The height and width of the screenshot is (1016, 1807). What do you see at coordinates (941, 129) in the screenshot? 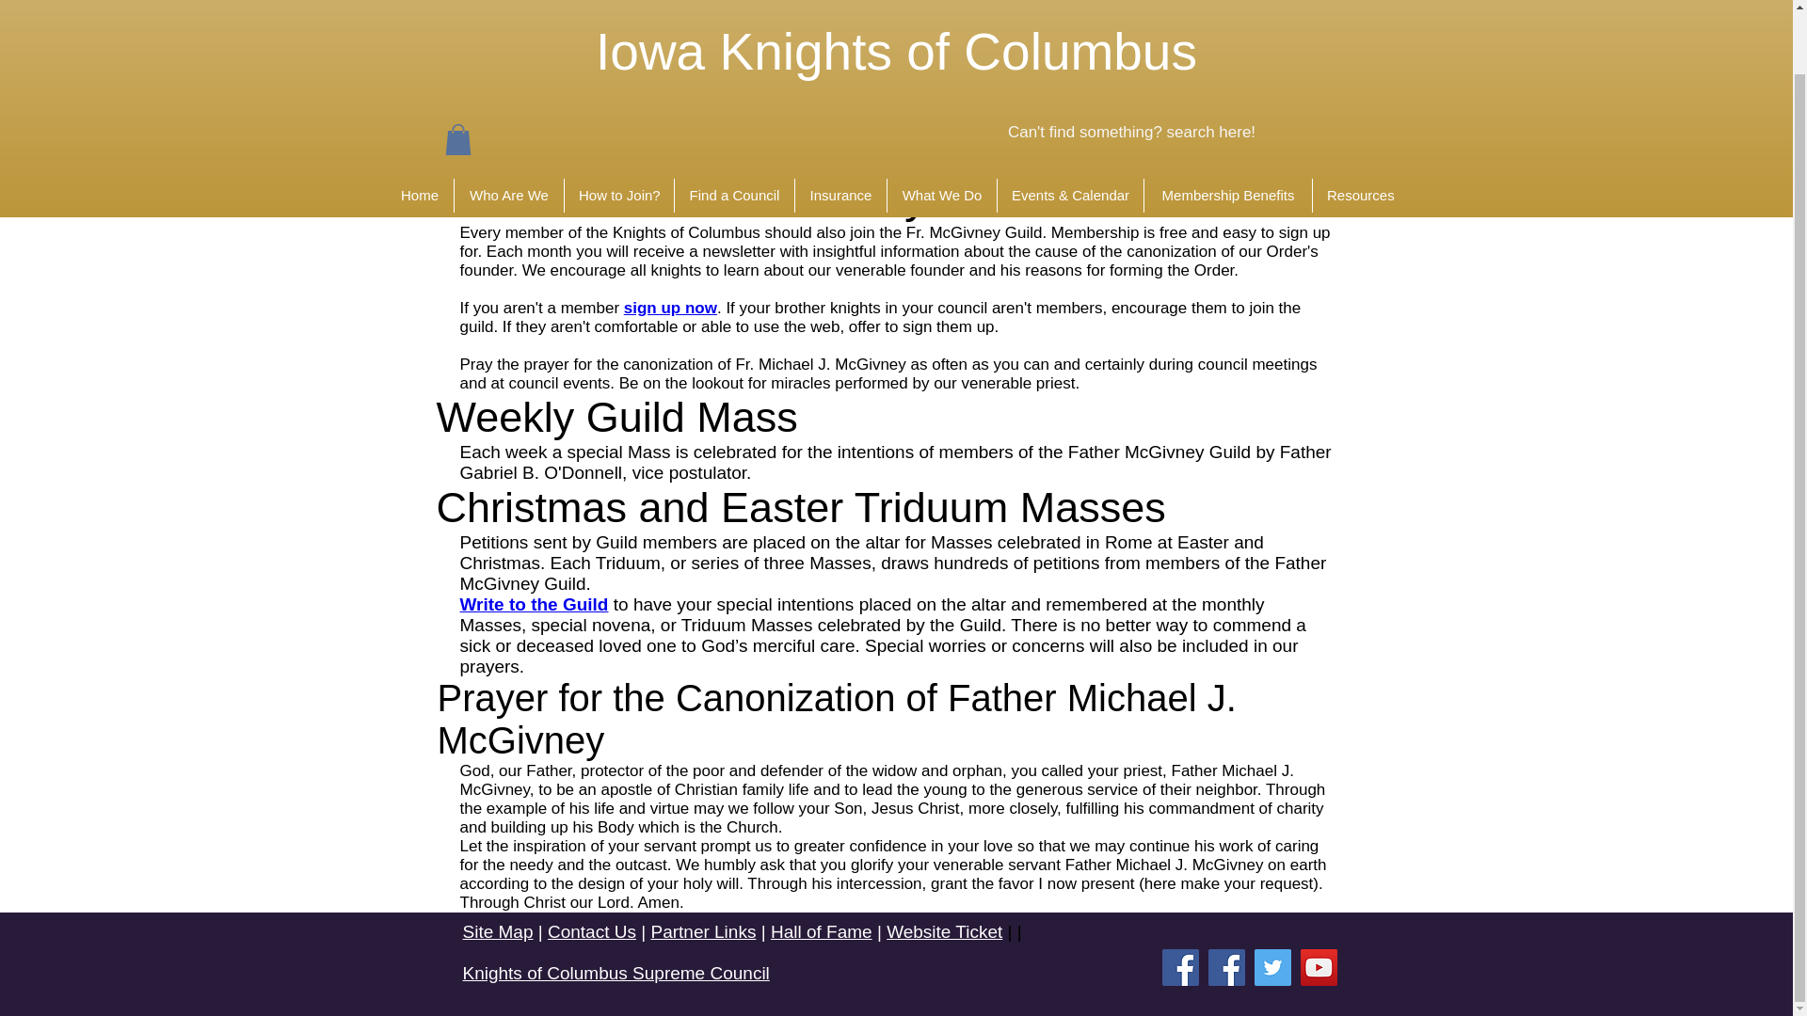
I see `What We Do` at bounding box center [941, 129].